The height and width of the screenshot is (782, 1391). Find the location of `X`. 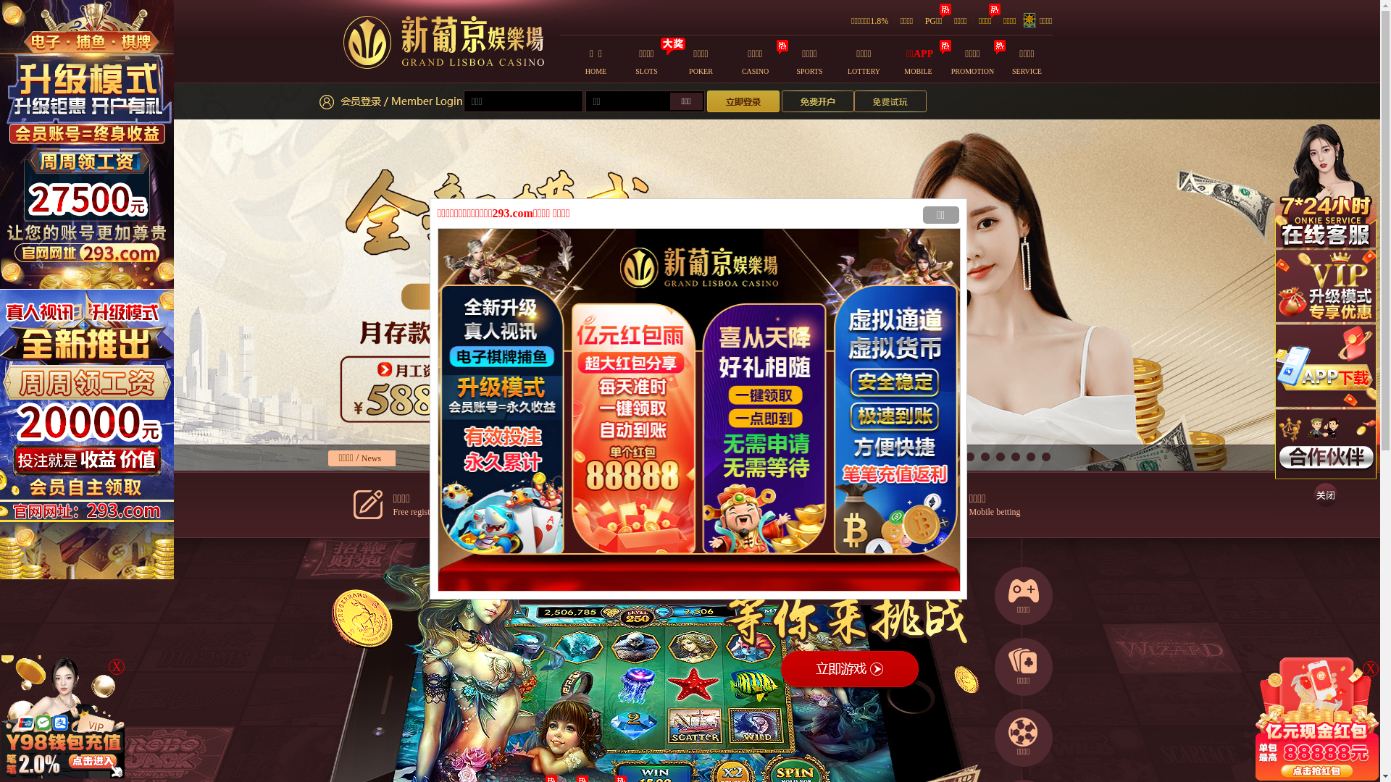

X is located at coordinates (1371, 669).